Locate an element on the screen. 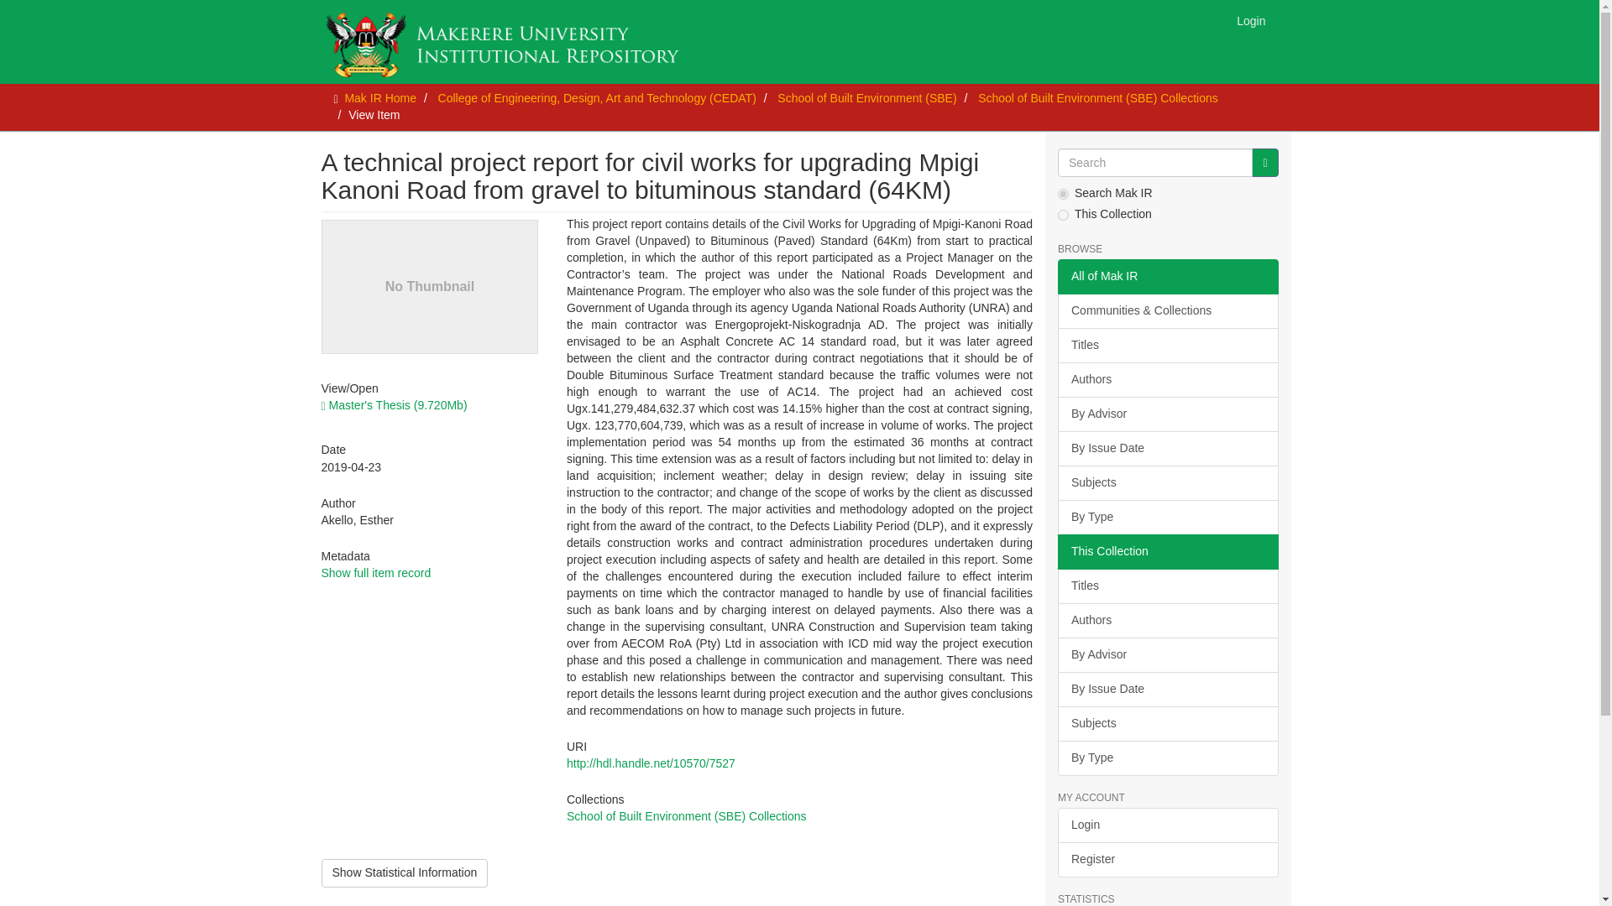 The image size is (1612, 906). Login is located at coordinates (1251, 20).